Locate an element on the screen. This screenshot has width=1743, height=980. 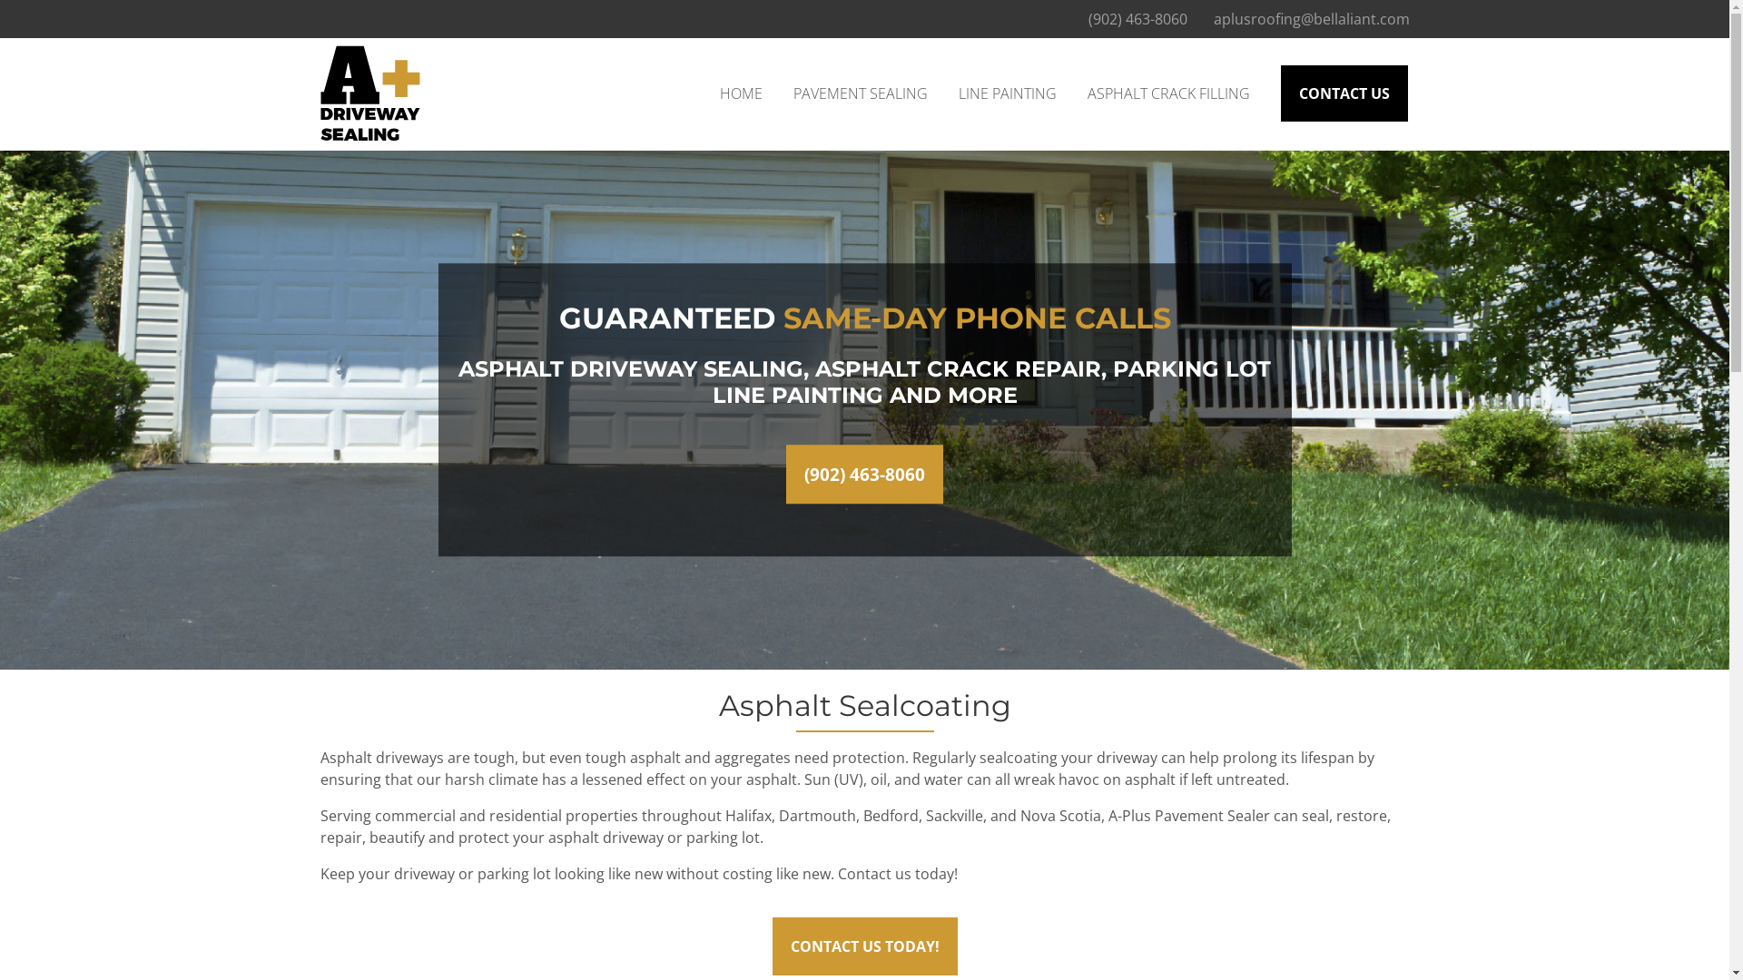
CONTACT US TODAY! is located at coordinates (864, 946).